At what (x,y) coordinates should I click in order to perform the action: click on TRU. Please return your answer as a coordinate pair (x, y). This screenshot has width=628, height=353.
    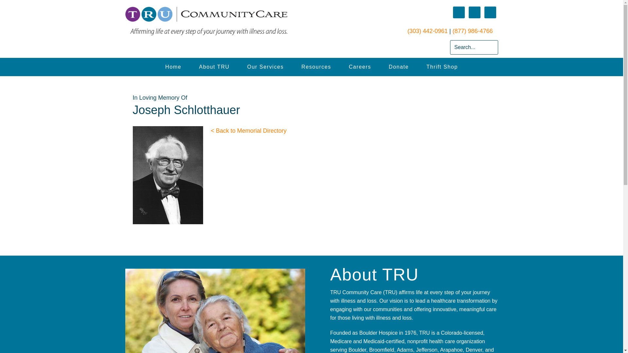
    Looking at the image, I should click on (228, 21).